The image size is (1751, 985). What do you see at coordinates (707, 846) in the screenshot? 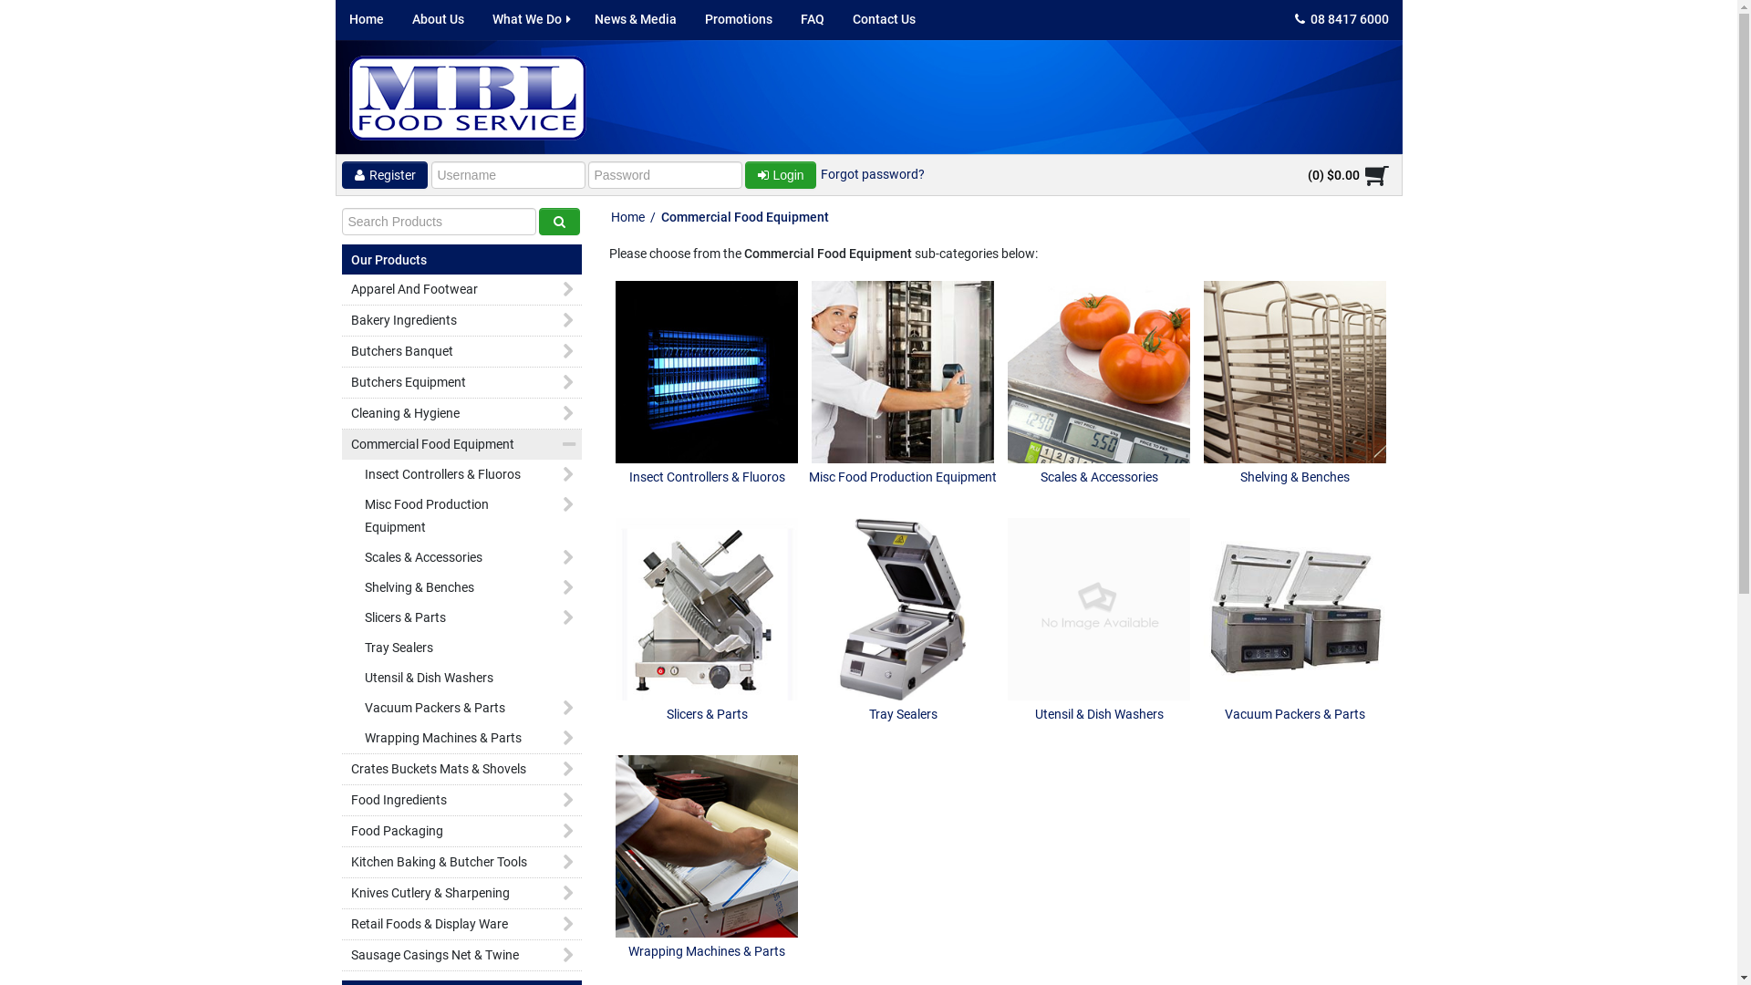
I see `Wrapping Machines & Parts` at bounding box center [707, 846].